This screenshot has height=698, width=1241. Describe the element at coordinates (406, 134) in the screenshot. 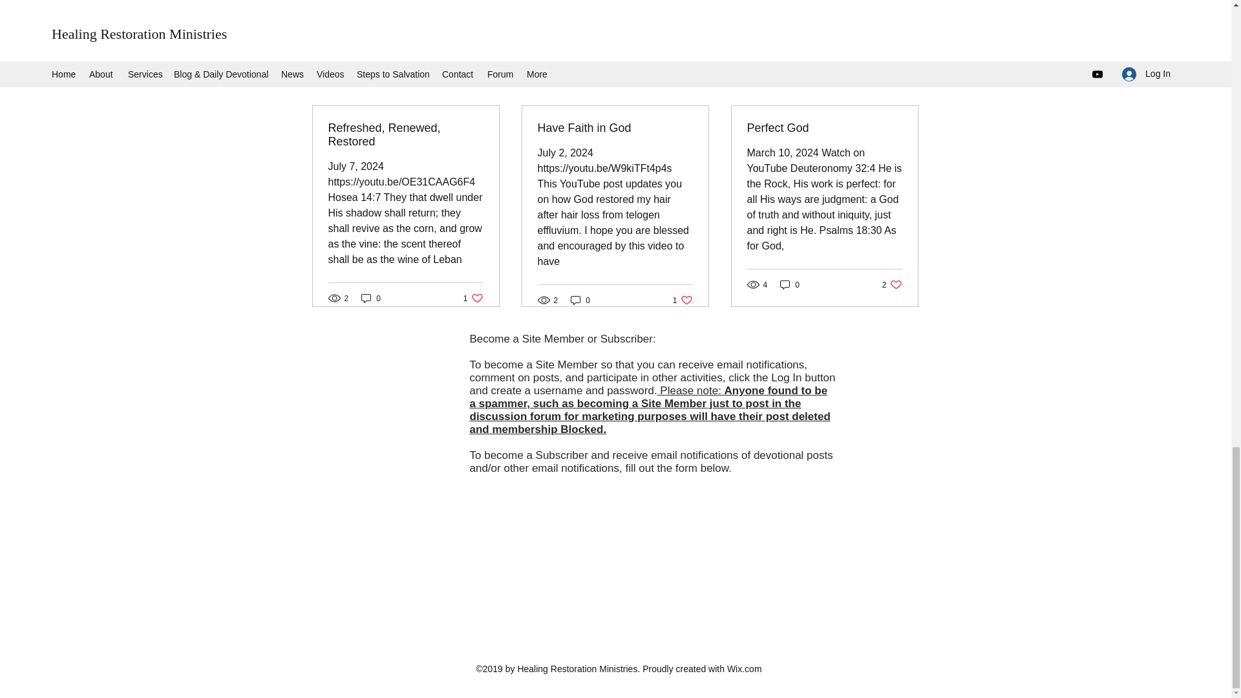

I see `0` at that location.